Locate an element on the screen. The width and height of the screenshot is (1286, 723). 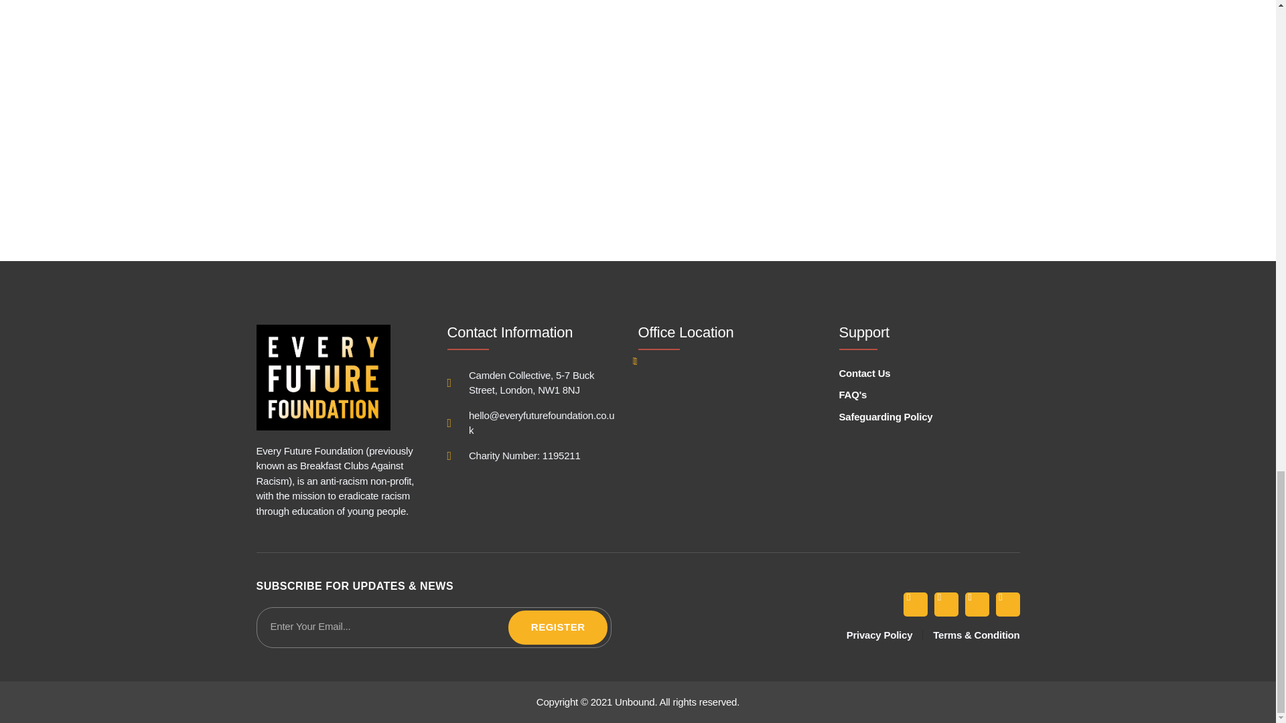
Safeguarding Policy is located at coordinates (915, 416).